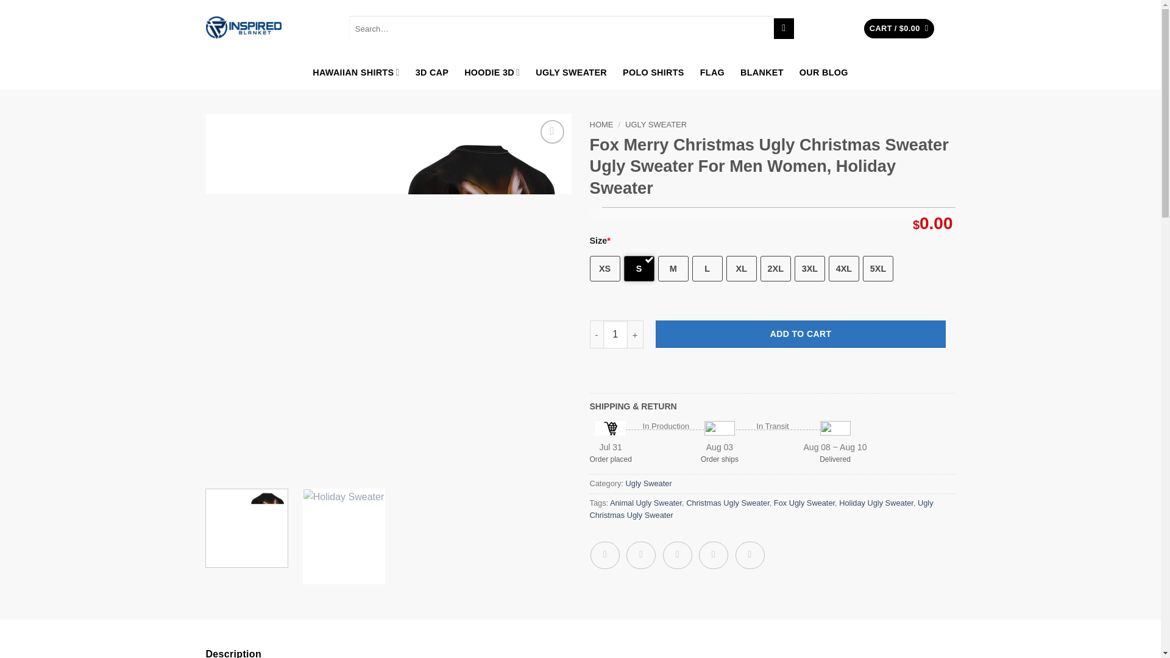  I want to click on L, so click(707, 269).